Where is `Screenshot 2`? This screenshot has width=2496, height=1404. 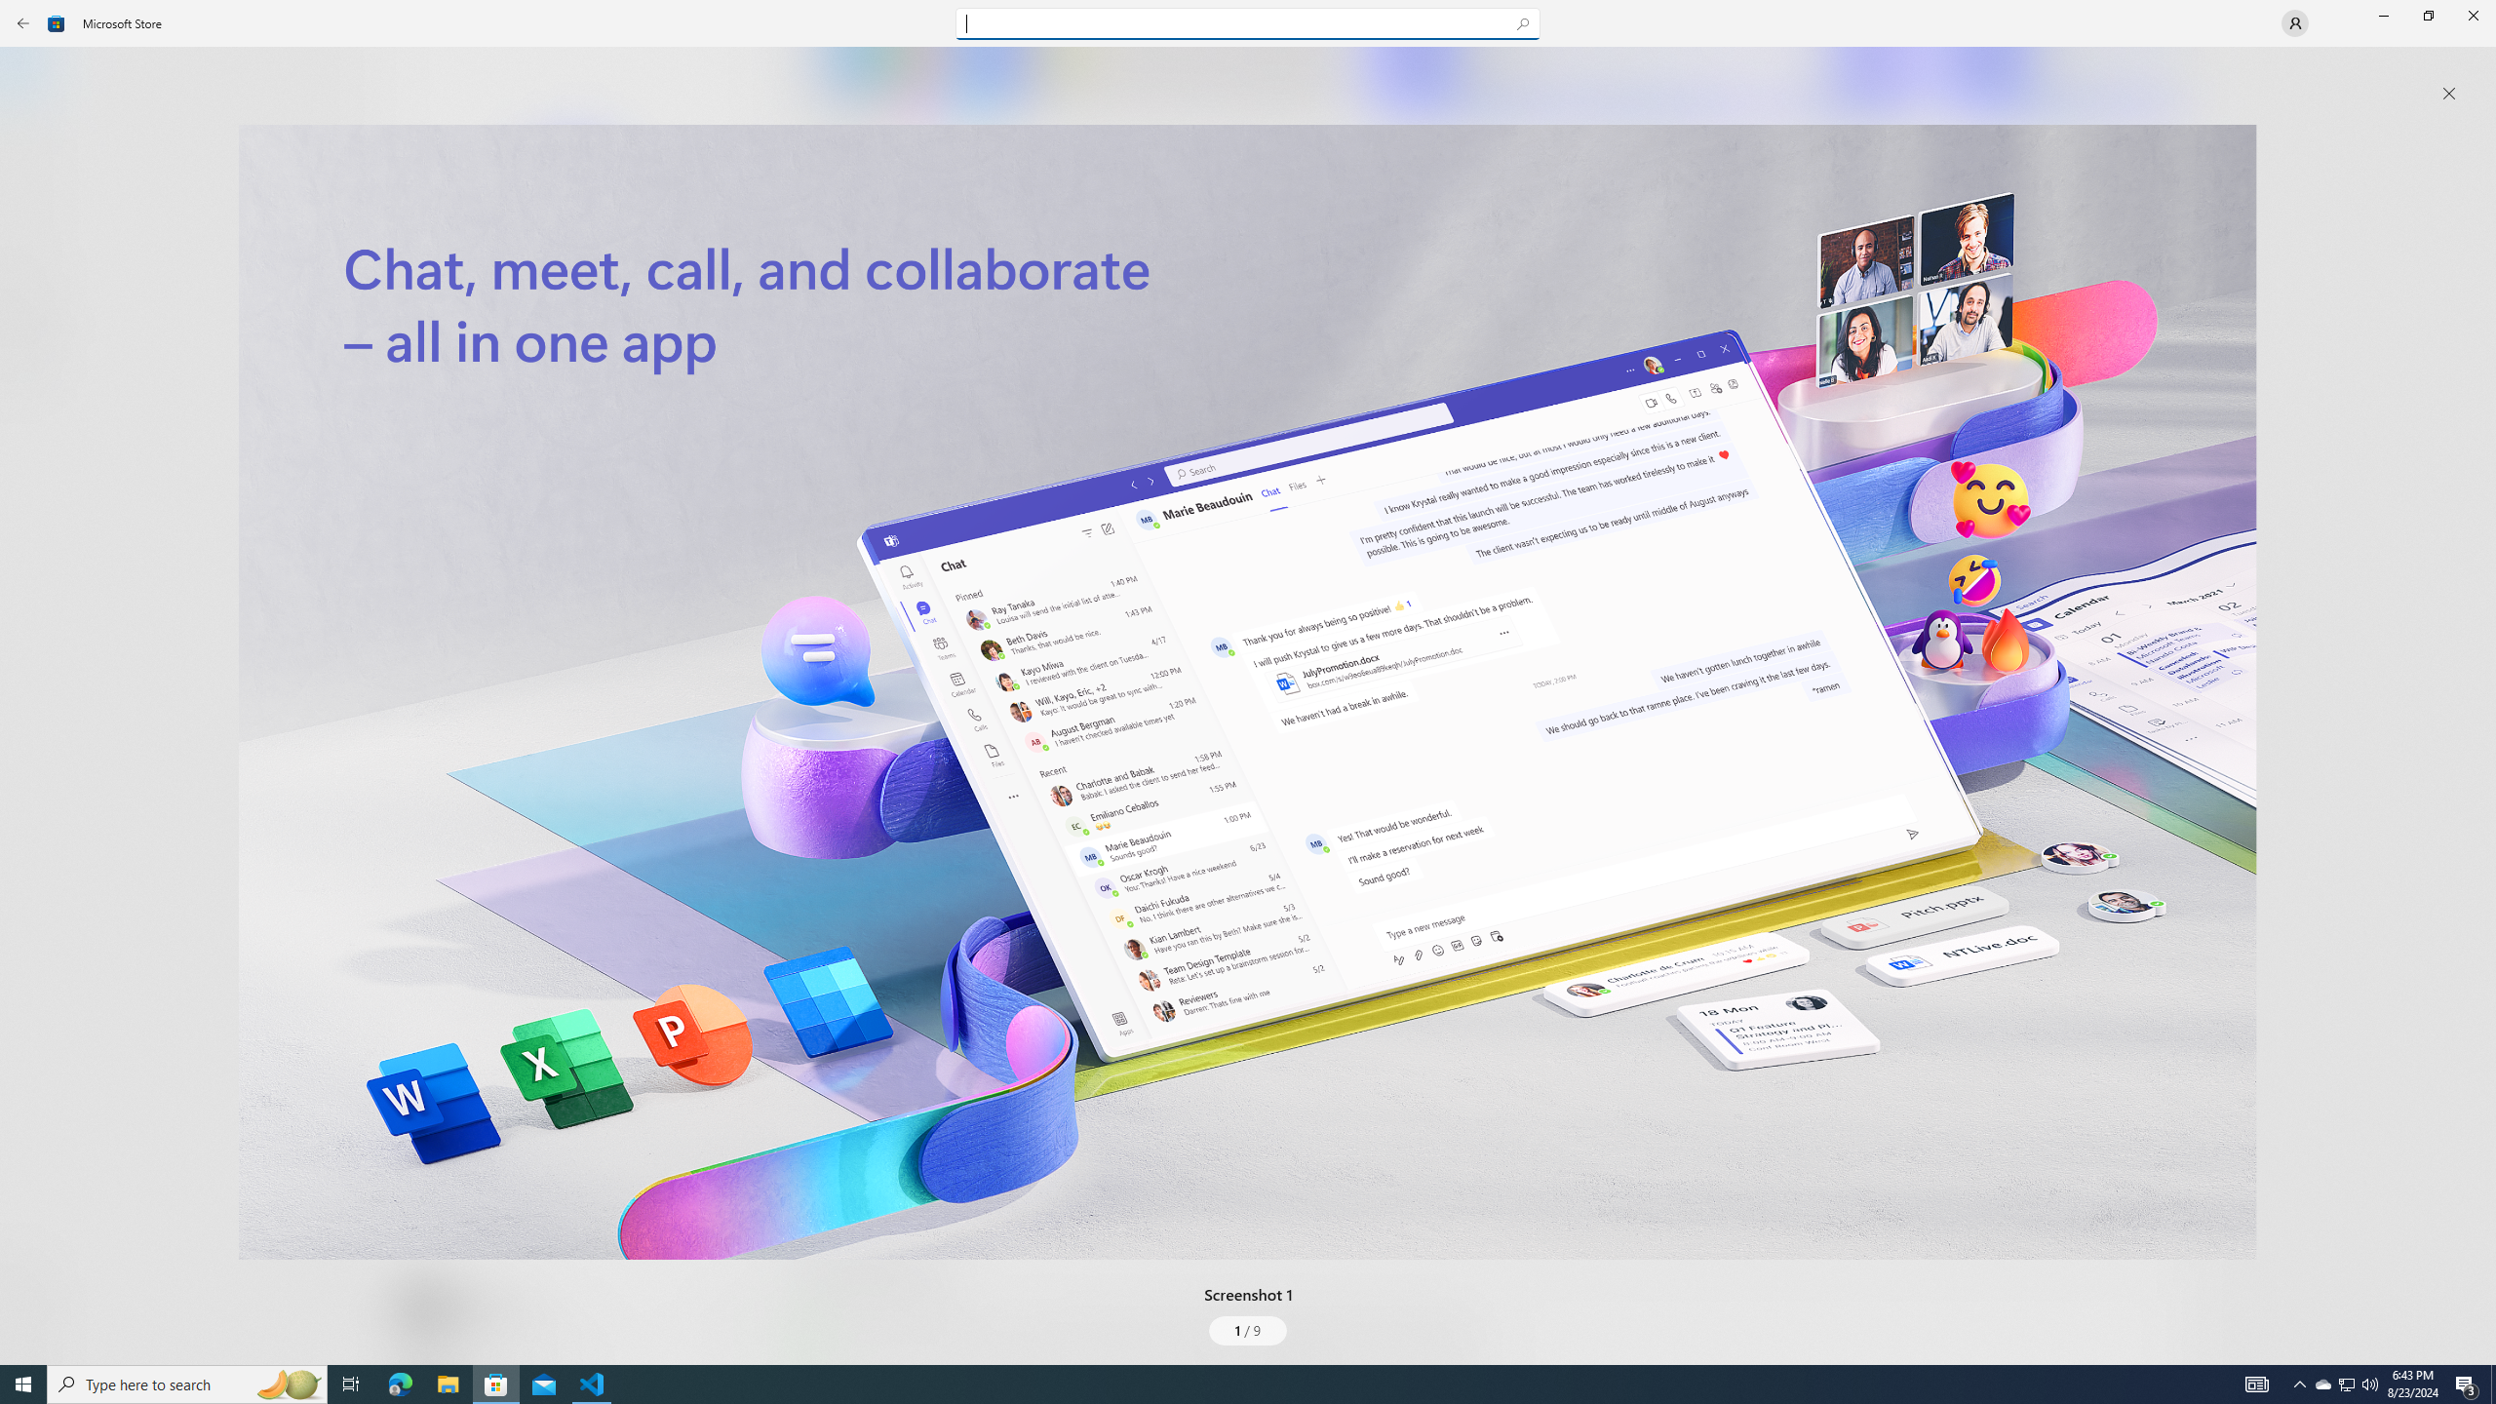
Screenshot 2 is located at coordinates (1644, 80).